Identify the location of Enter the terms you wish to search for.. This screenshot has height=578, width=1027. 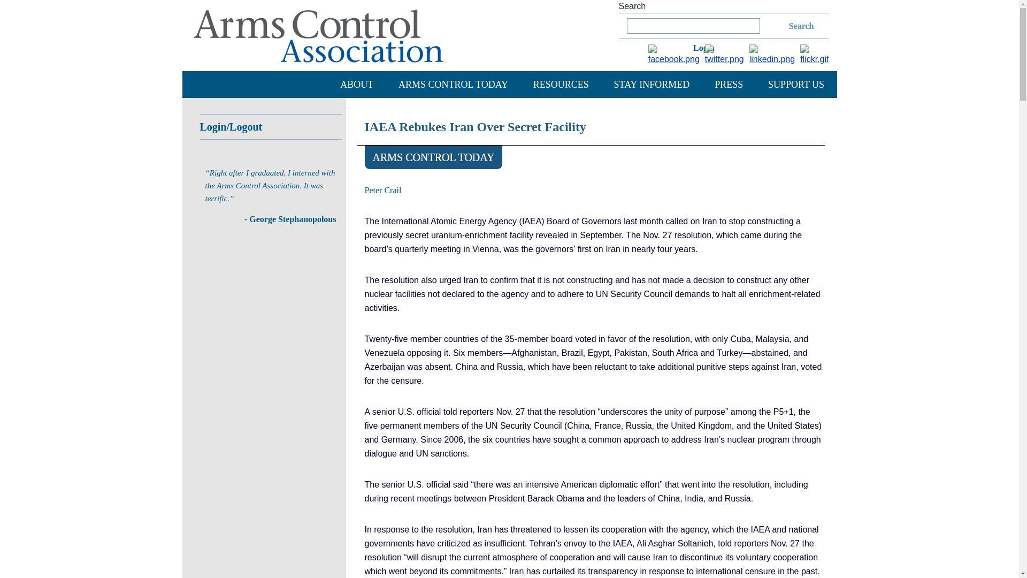
(693, 26).